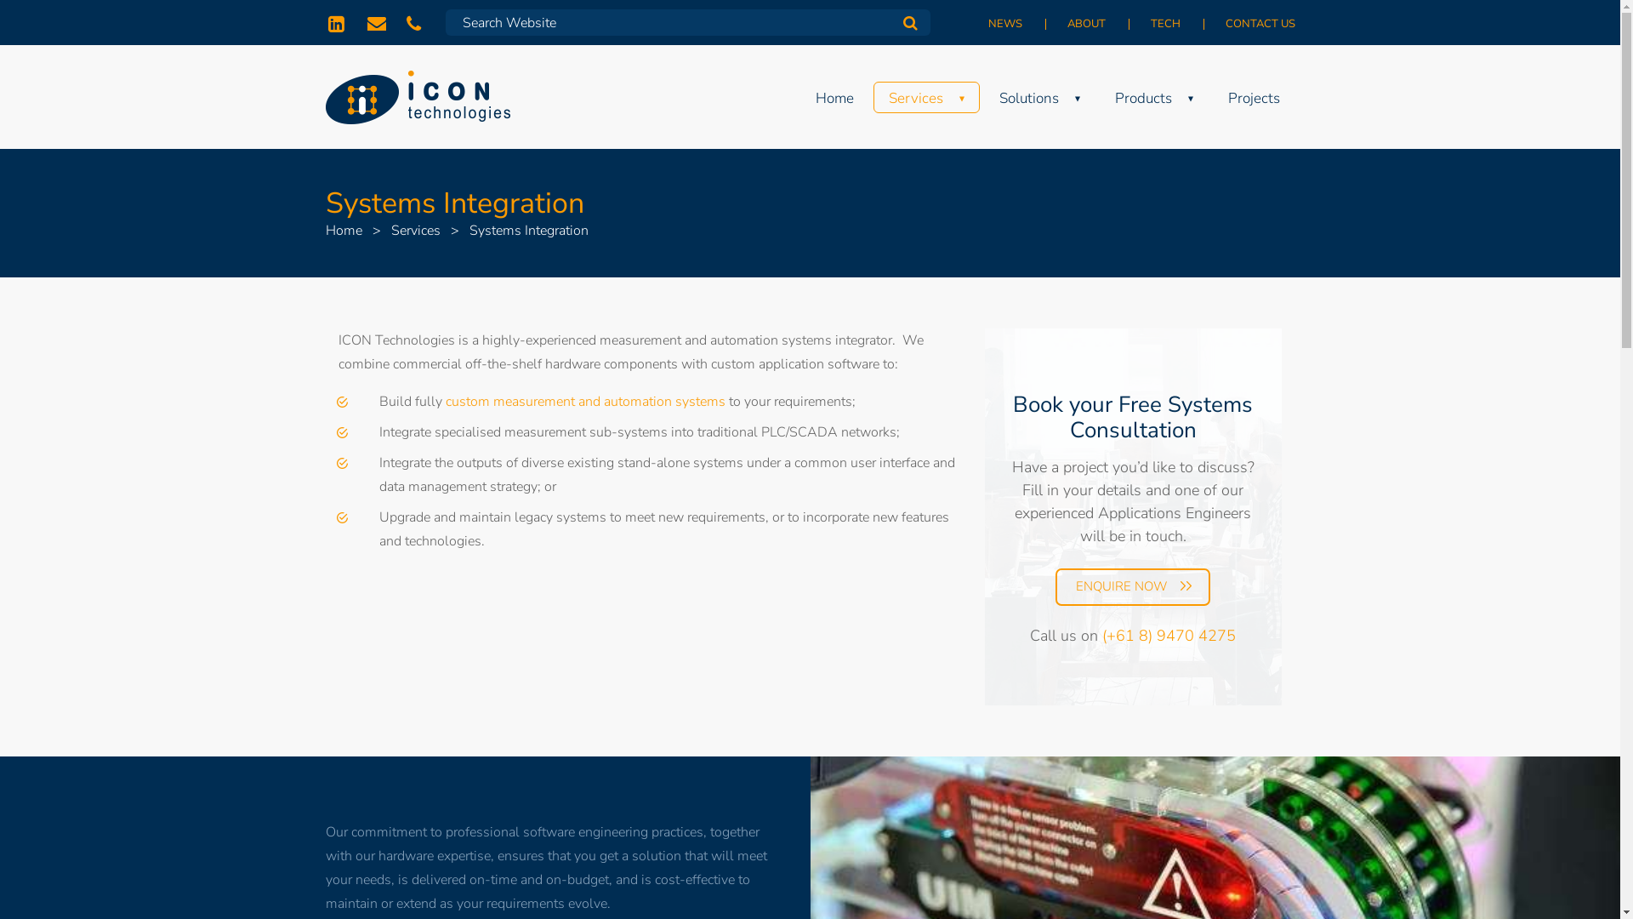 The image size is (1633, 919). I want to click on Products, so click(1153, 97).